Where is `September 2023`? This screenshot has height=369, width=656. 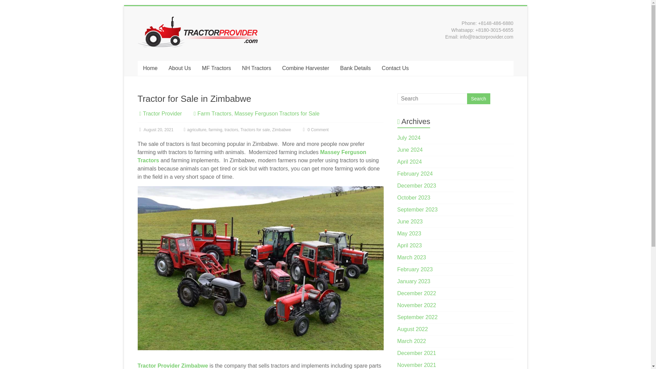 September 2023 is located at coordinates (418, 209).